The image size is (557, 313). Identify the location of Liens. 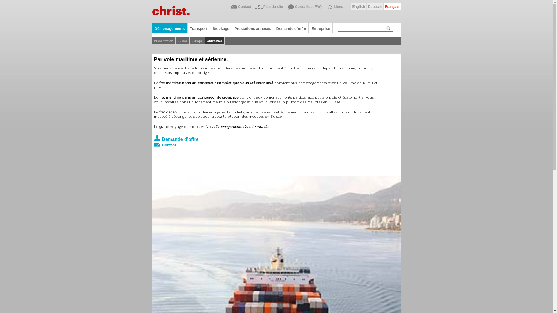
(334, 8).